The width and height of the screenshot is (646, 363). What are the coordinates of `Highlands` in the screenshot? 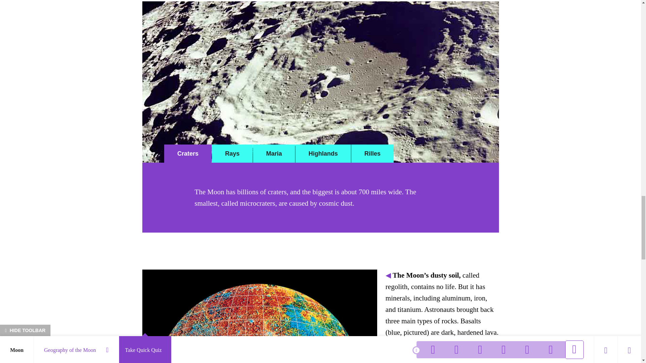 It's located at (323, 153).